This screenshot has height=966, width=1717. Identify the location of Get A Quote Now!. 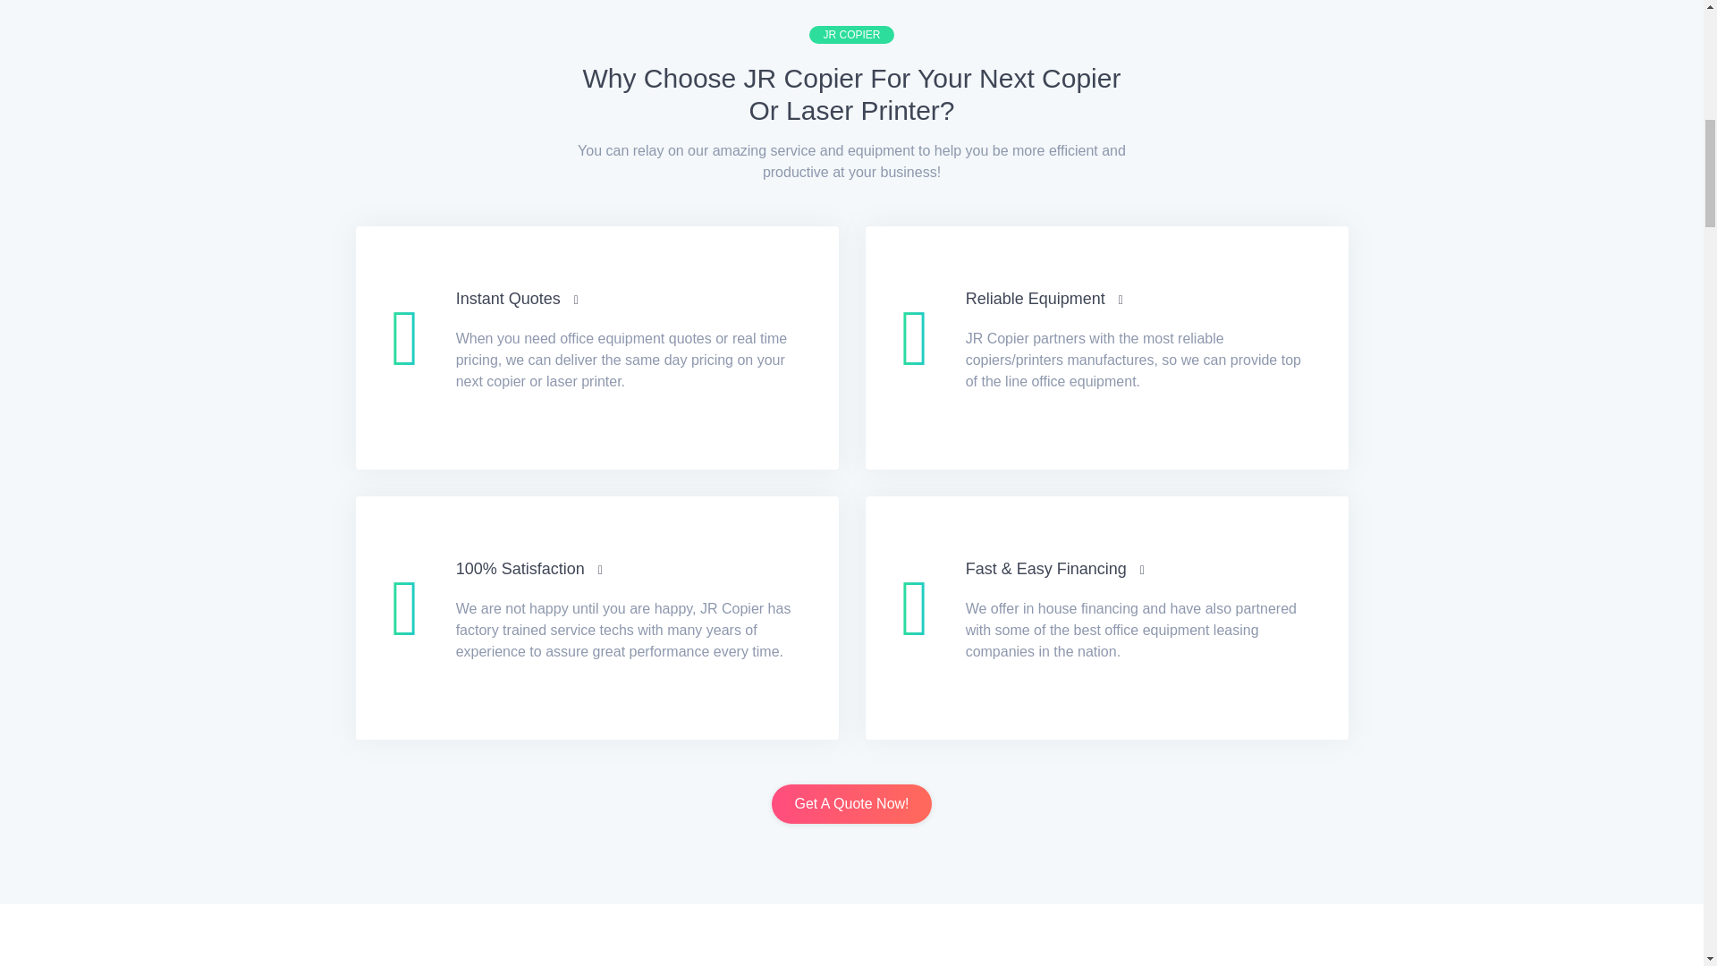
(850, 803).